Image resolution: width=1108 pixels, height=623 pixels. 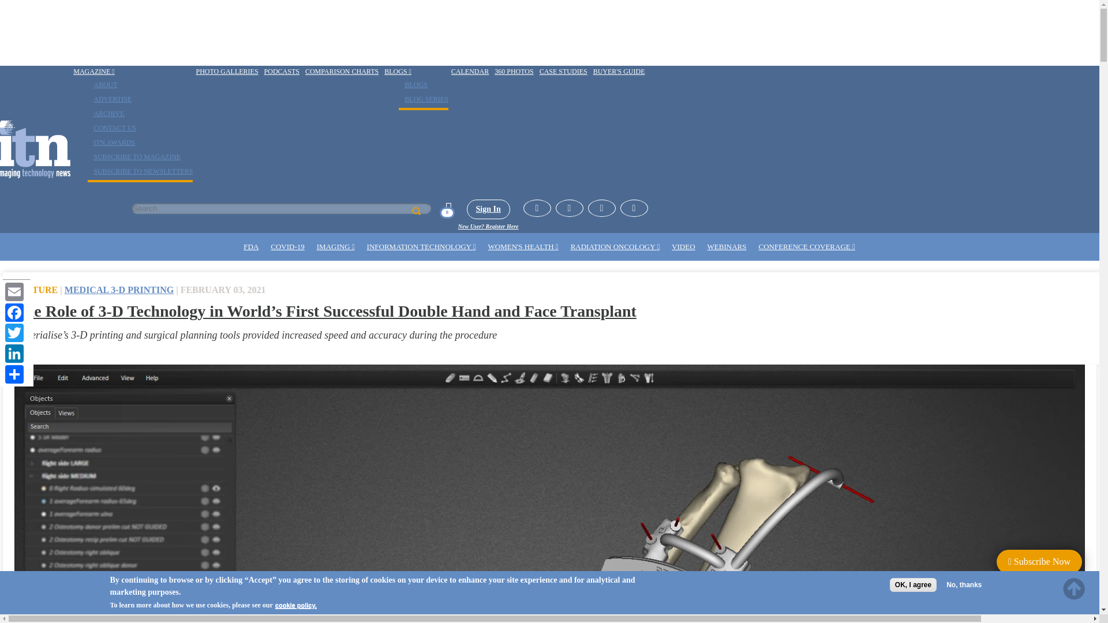 I want to click on BLOGS, so click(x=413, y=84).